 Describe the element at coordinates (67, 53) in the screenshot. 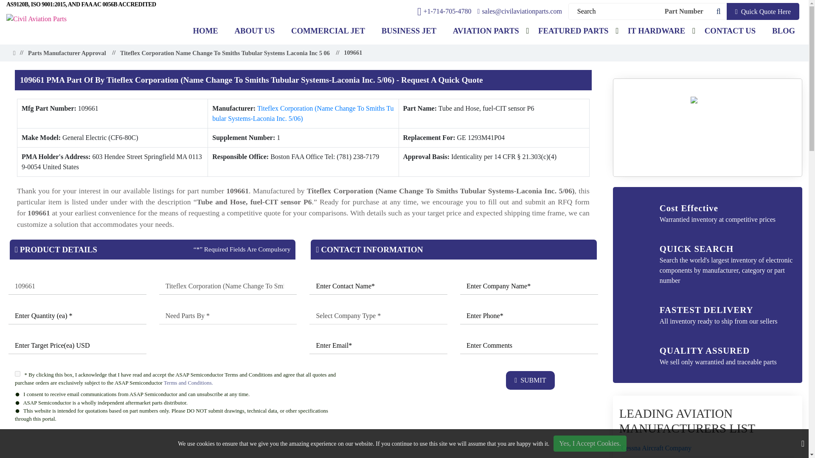

I see `Parts Manufacturer Approval` at that location.